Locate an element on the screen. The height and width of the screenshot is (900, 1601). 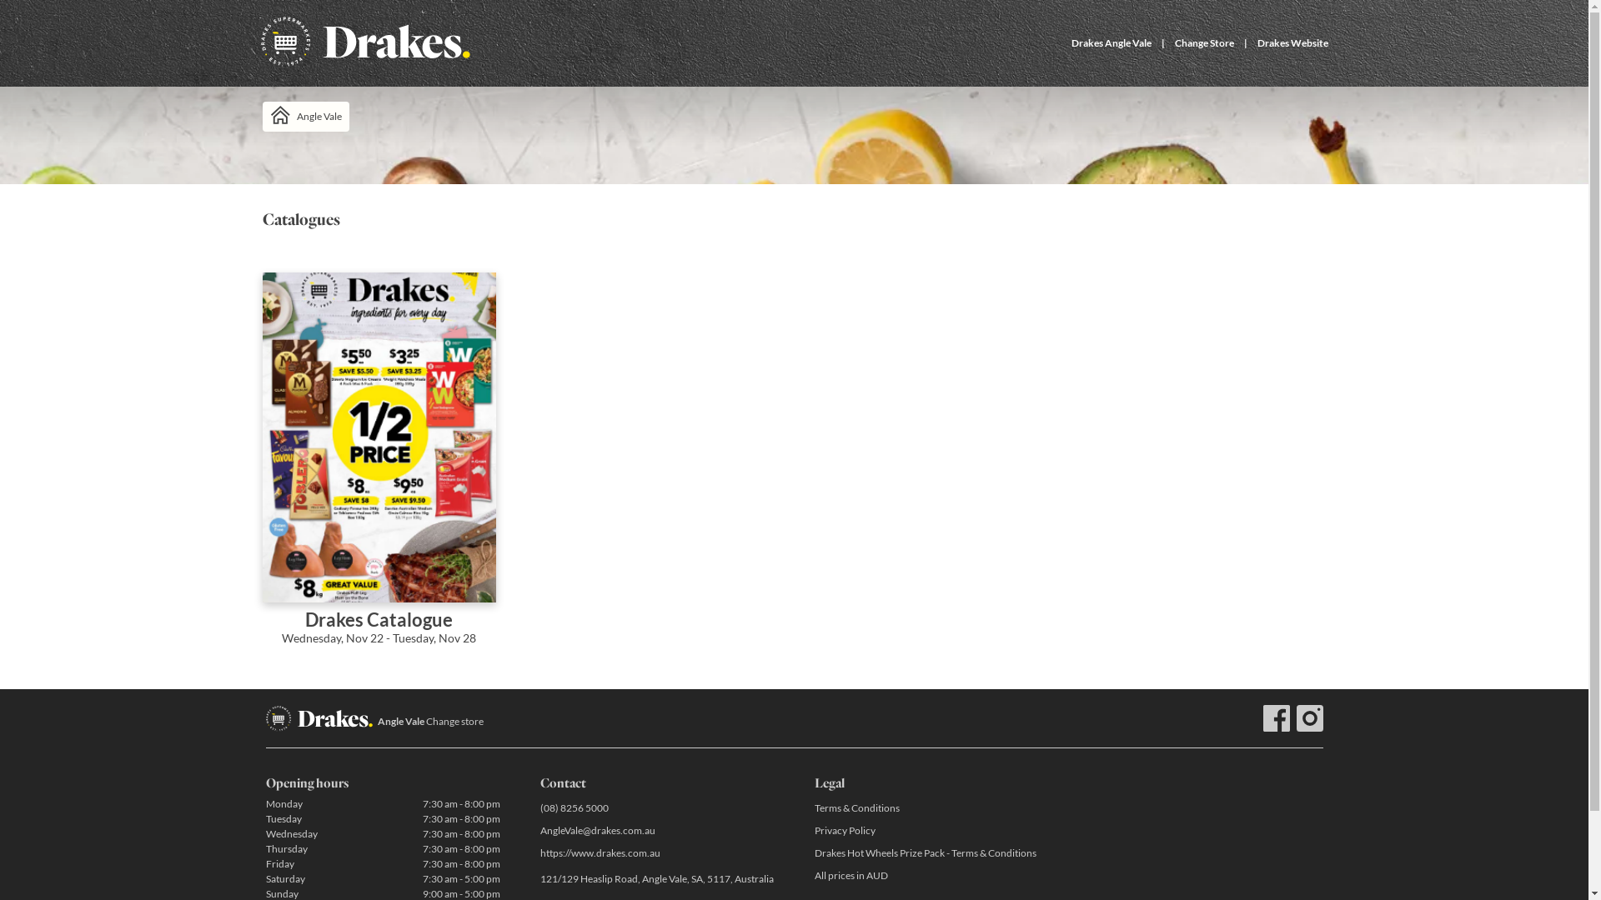
Drakes Hot Wheels Prize Pack - Terms & Conditions is located at coordinates (931, 853).